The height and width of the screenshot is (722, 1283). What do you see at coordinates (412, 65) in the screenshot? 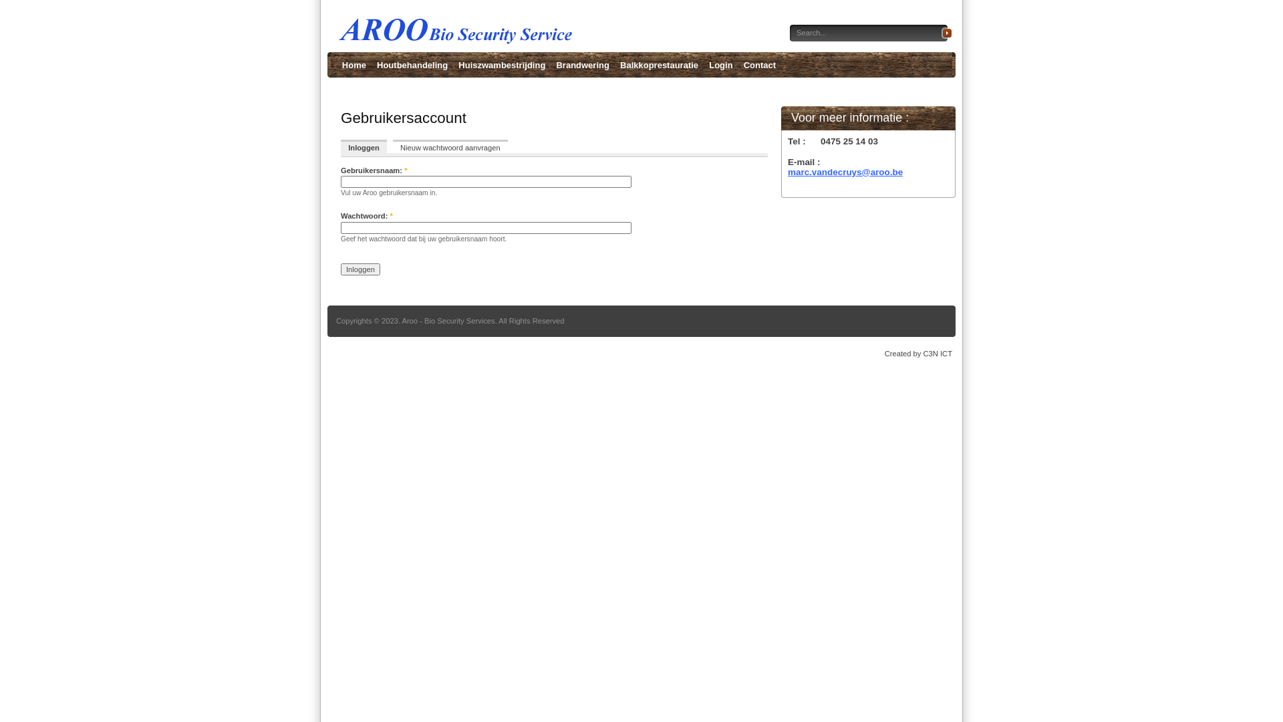
I see `Houtbehandeling` at bounding box center [412, 65].